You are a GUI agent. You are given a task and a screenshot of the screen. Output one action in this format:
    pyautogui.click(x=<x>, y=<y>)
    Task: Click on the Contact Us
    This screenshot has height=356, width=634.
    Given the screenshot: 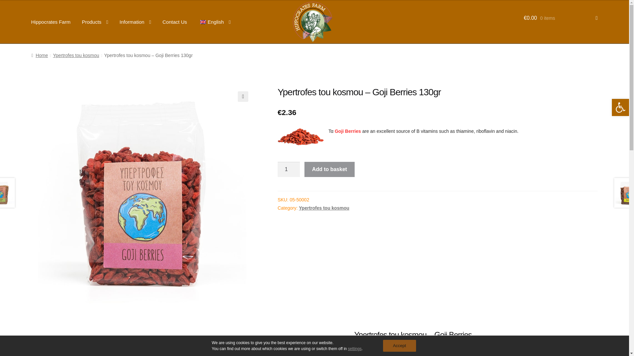 What is the action you would take?
    pyautogui.click(x=174, y=22)
    